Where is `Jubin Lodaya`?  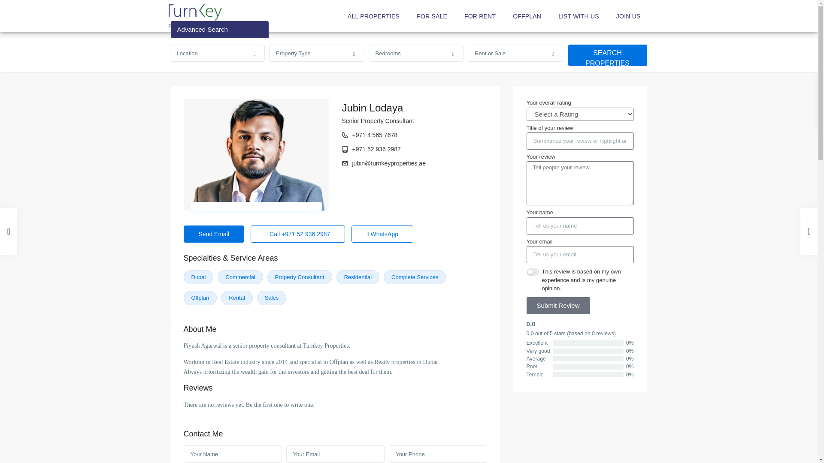
Jubin Lodaya is located at coordinates (372, 107).